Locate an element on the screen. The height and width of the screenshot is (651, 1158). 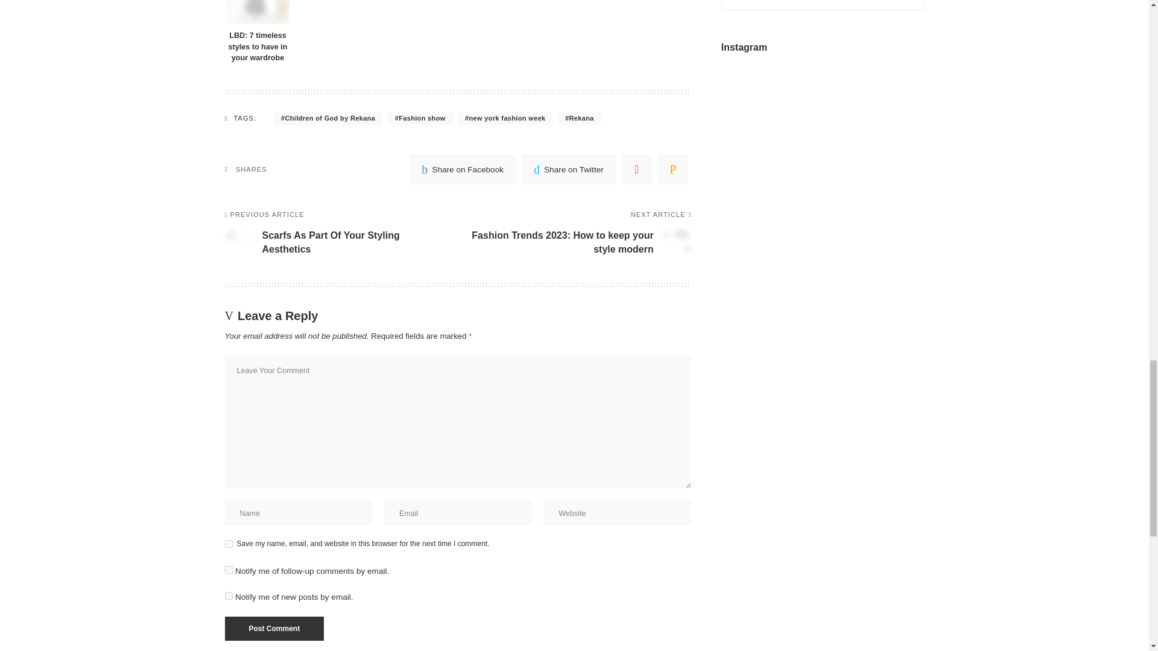
Post Comment is located at coordinates (274, 628).